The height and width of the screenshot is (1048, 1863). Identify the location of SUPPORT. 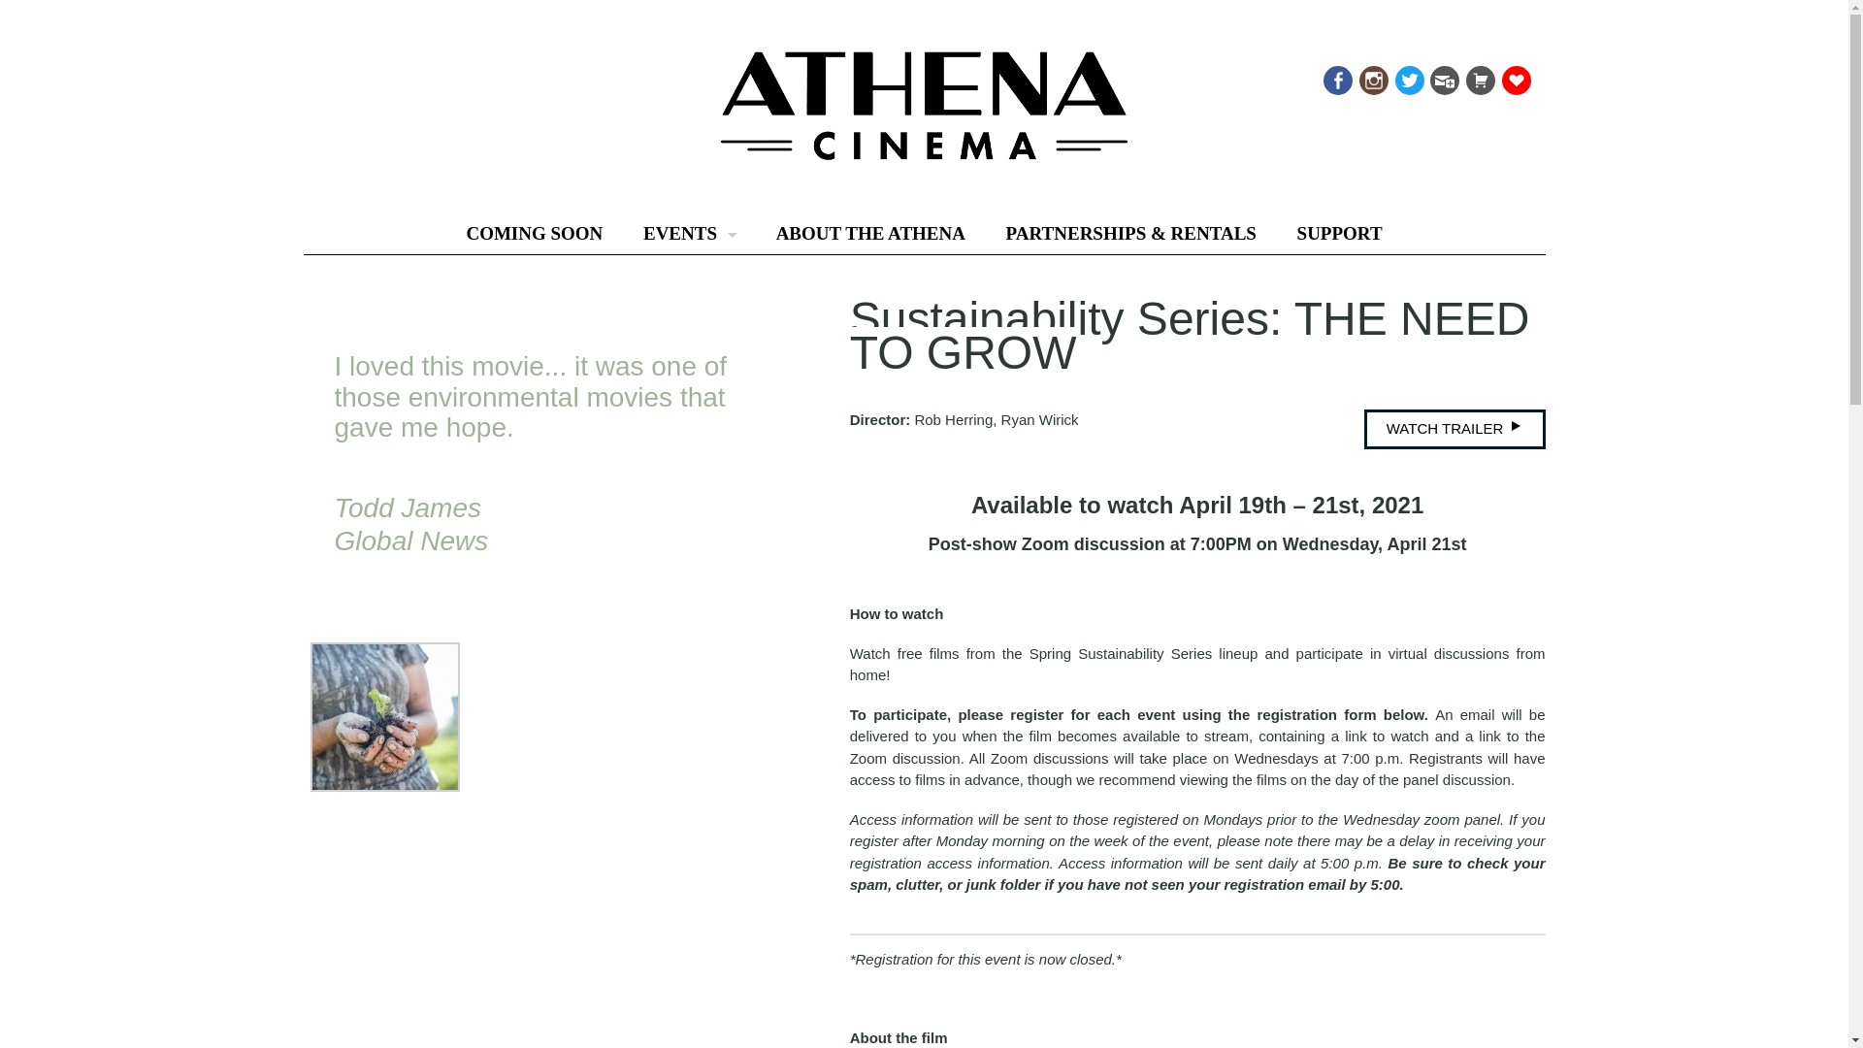
(1339, 234).